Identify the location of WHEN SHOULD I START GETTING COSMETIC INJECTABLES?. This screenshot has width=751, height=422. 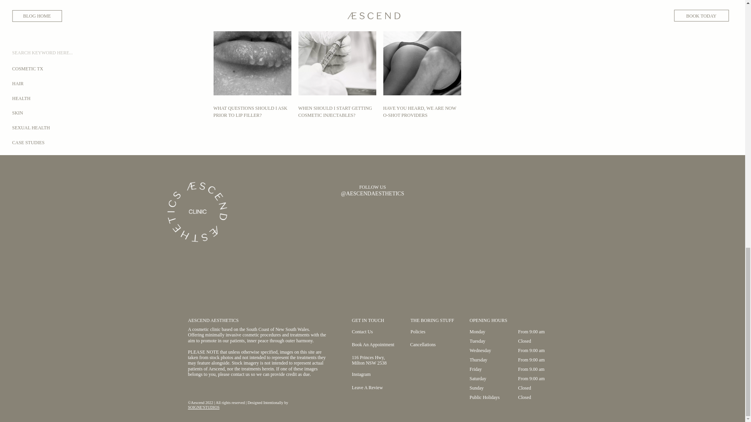
(335, 112).